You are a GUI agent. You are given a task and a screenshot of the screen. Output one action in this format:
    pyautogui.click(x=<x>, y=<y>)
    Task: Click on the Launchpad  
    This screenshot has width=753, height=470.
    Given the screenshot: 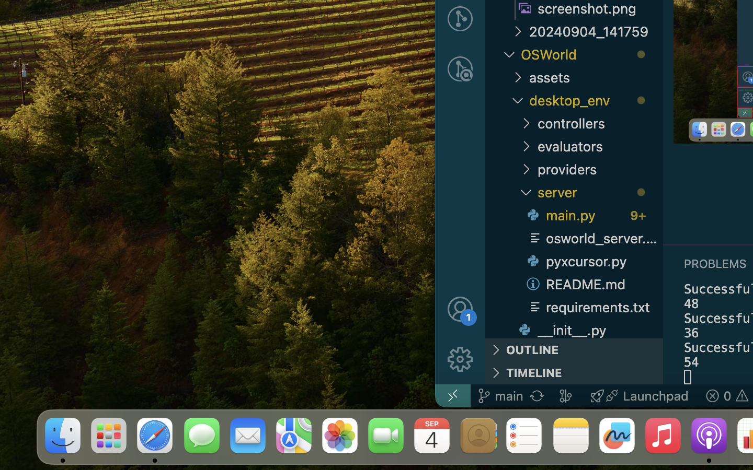 What is the action you would take?
    pyautogui.click(x=640, y=396)
    